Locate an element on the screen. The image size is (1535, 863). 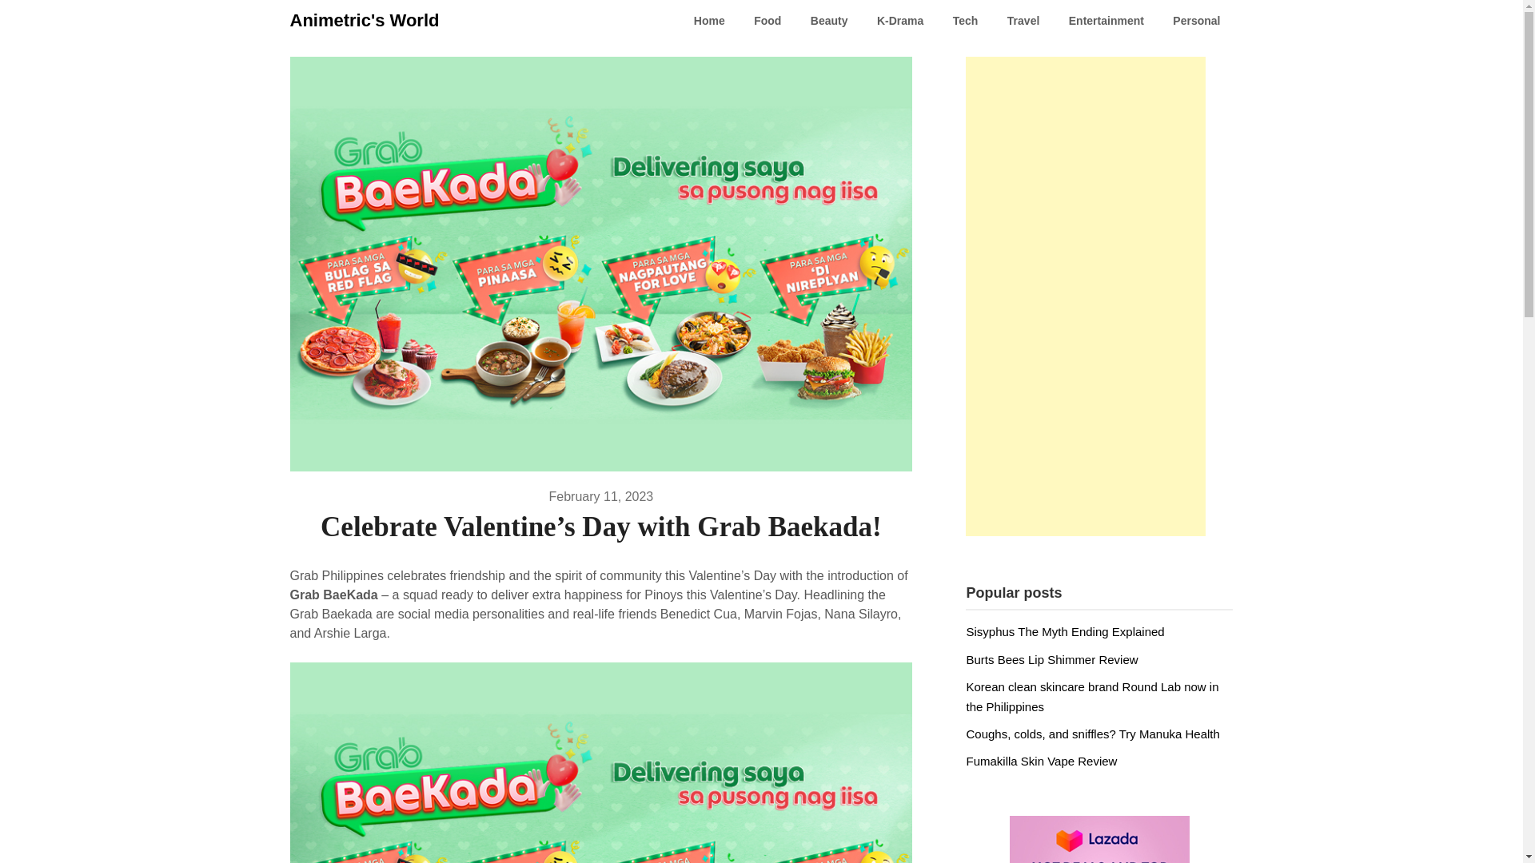
Travel is located at coordinates (1023, 21).